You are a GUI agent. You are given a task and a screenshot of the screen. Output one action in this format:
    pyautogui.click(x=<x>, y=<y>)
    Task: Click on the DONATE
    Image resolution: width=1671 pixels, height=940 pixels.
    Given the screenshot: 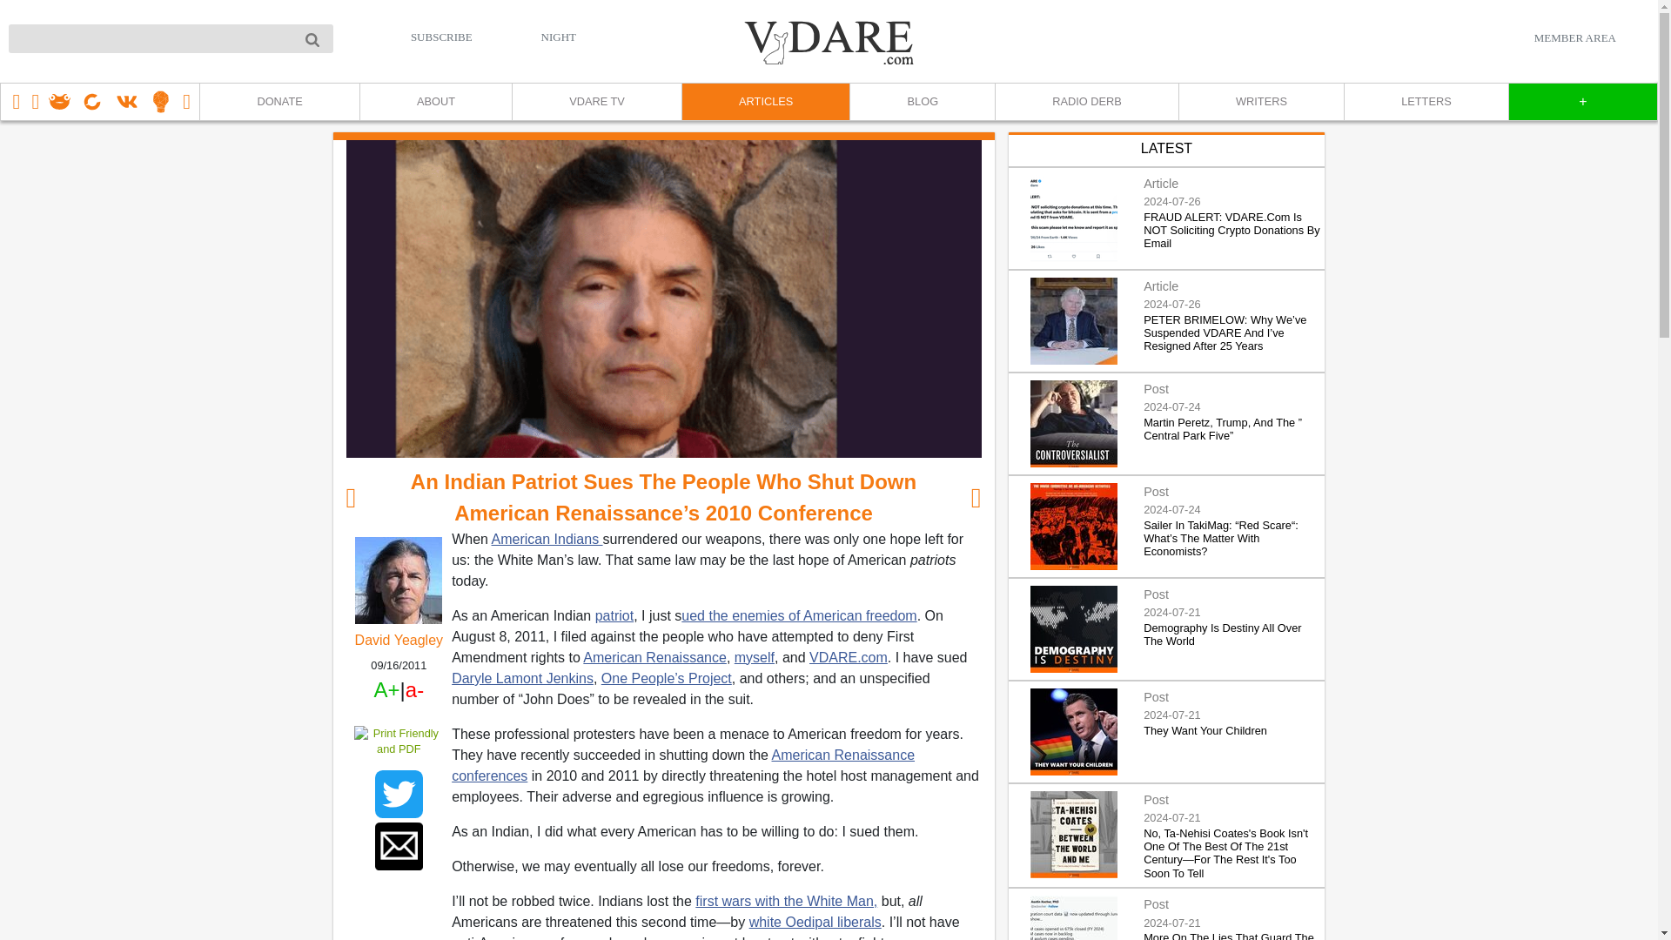 What is the action you would take?
    pyautogui.click(x=278, y=102)
    